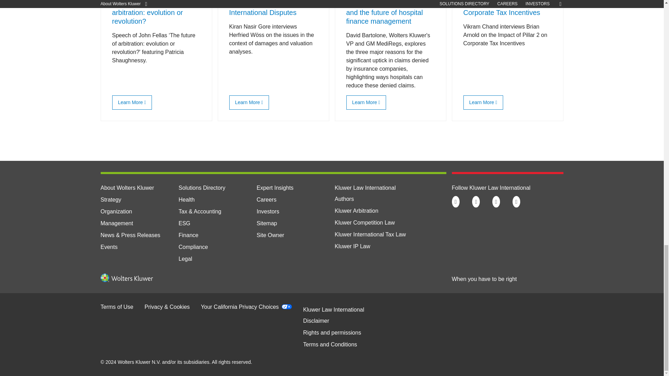  I want to click on ESG, so click(184, 223).